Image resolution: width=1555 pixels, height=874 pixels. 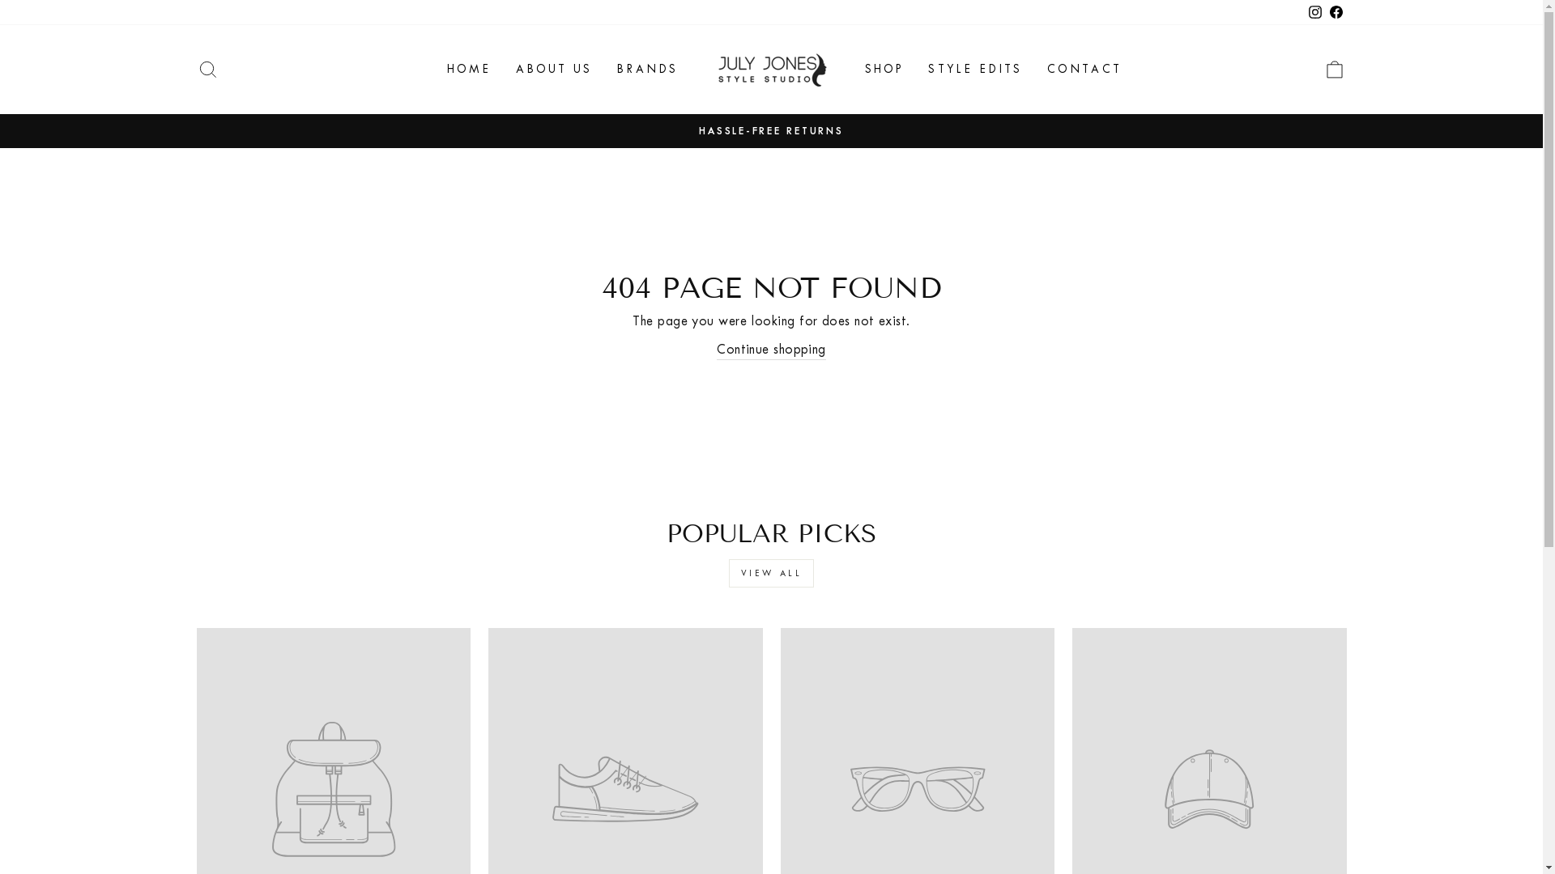 What do you see at coordinates (1336, 13) in the screenshot?
I see `Facebook` at bounding box center [1336, 13].